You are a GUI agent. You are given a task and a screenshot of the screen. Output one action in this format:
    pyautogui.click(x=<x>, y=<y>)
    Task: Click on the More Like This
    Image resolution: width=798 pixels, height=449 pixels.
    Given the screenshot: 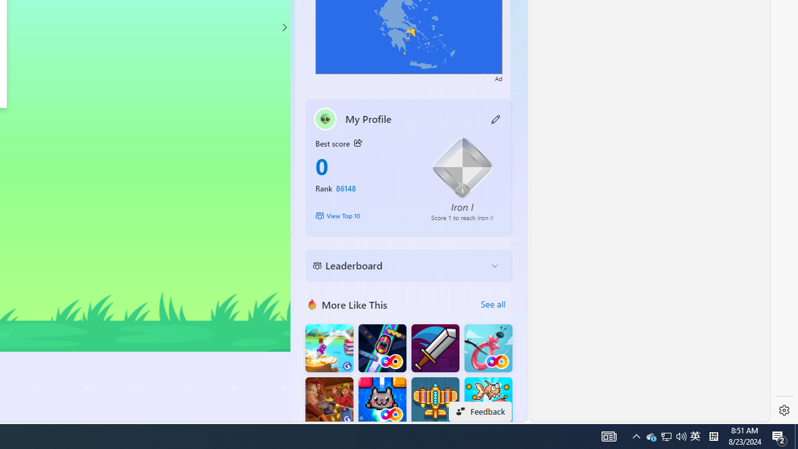 What is the action you would take?
    pyautogui.click(x=312, y=304)
    